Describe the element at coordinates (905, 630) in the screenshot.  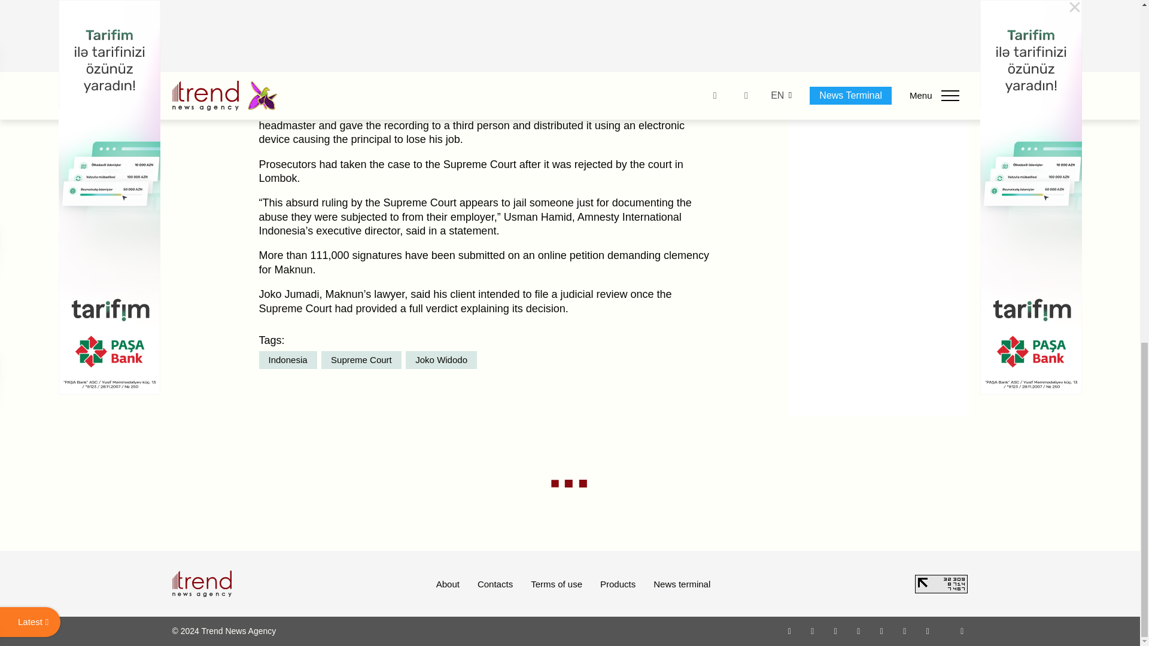
I see `LinkedIn` at that location.